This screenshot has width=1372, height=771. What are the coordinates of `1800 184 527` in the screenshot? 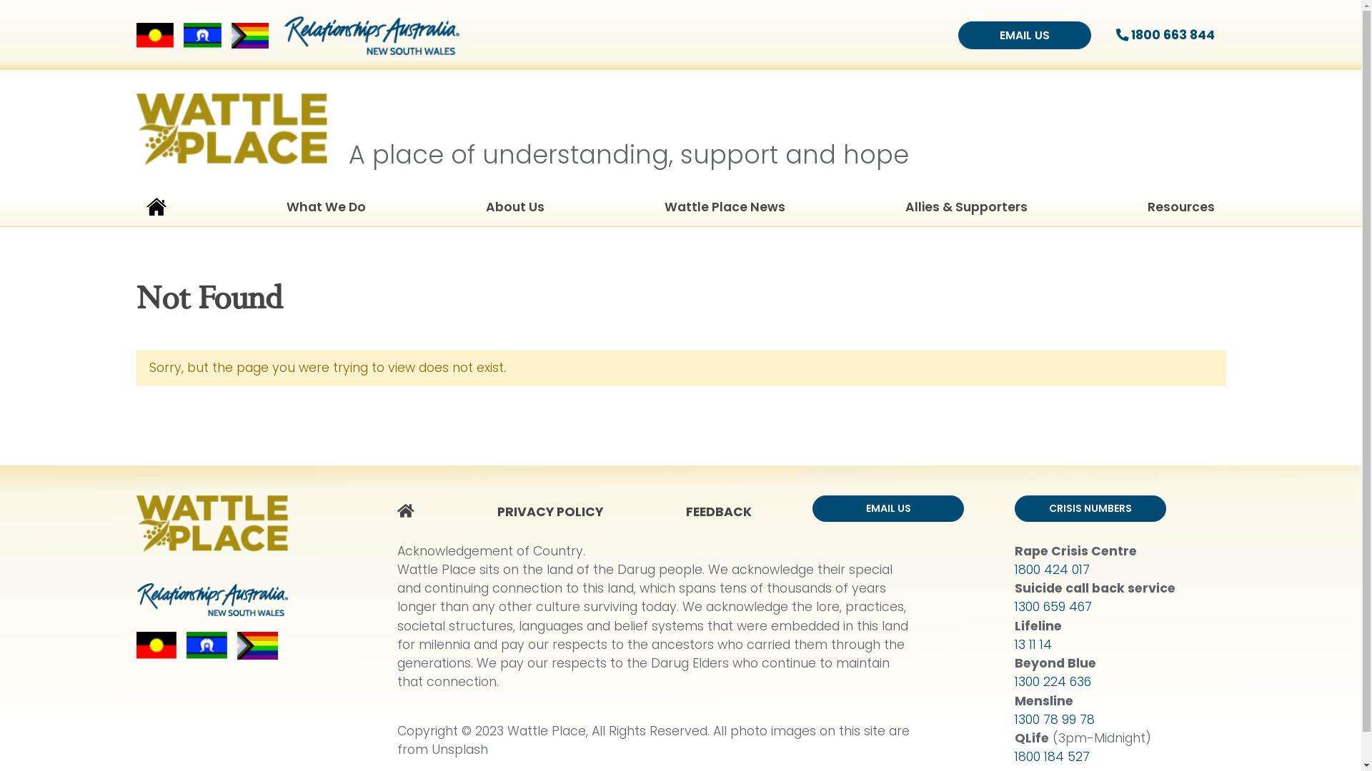 It's located at (1052, 757).